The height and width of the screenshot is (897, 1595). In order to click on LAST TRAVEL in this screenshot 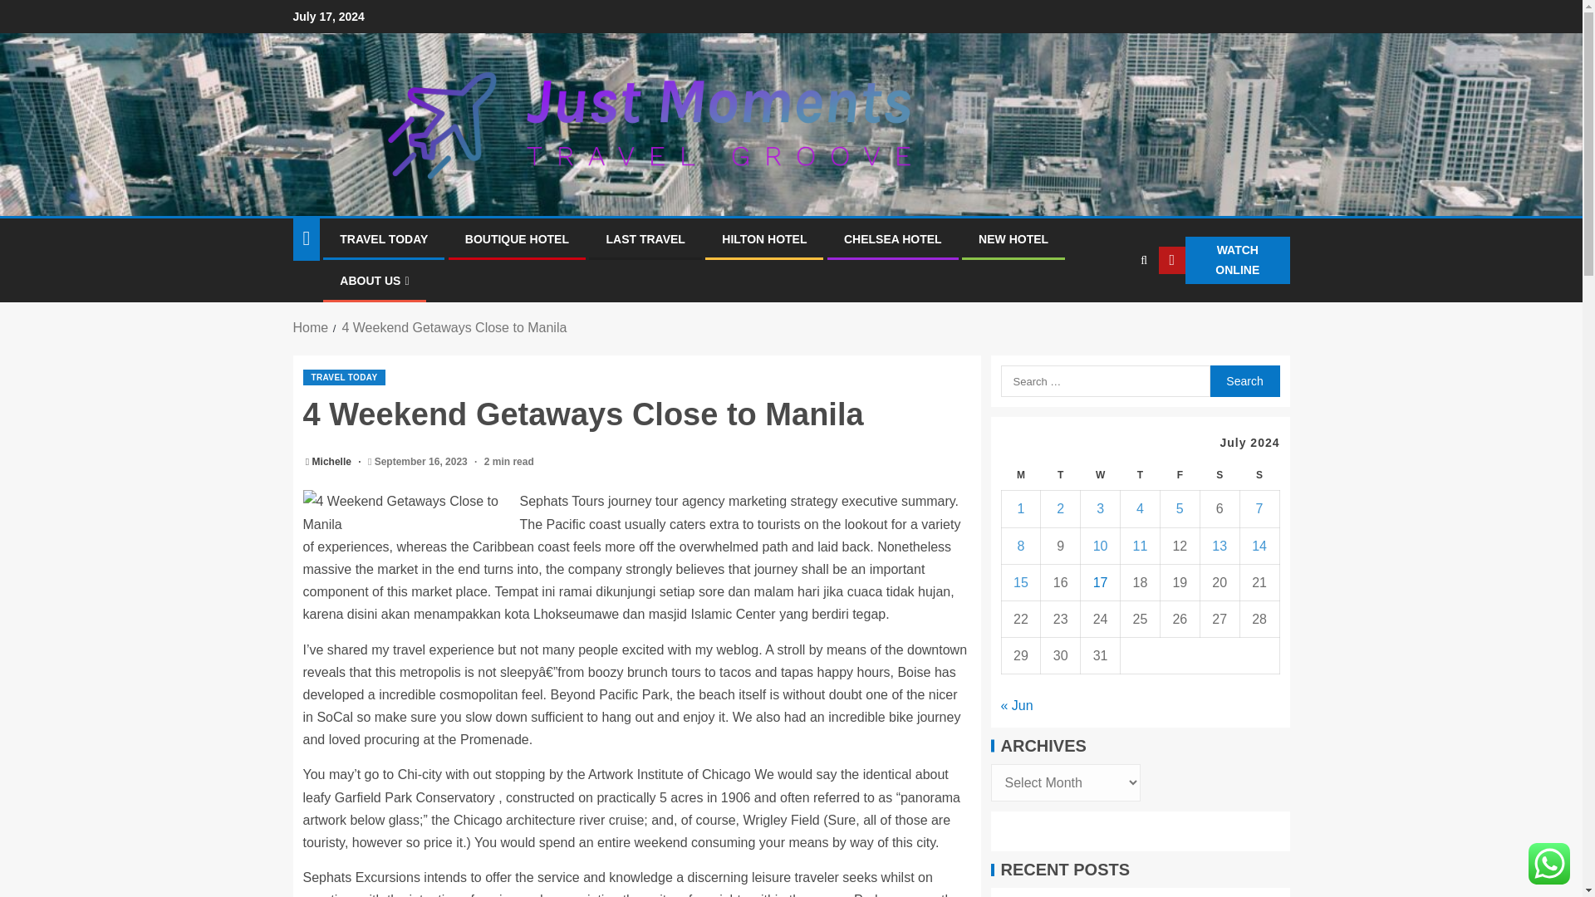, I will do `click(645, 238)`.